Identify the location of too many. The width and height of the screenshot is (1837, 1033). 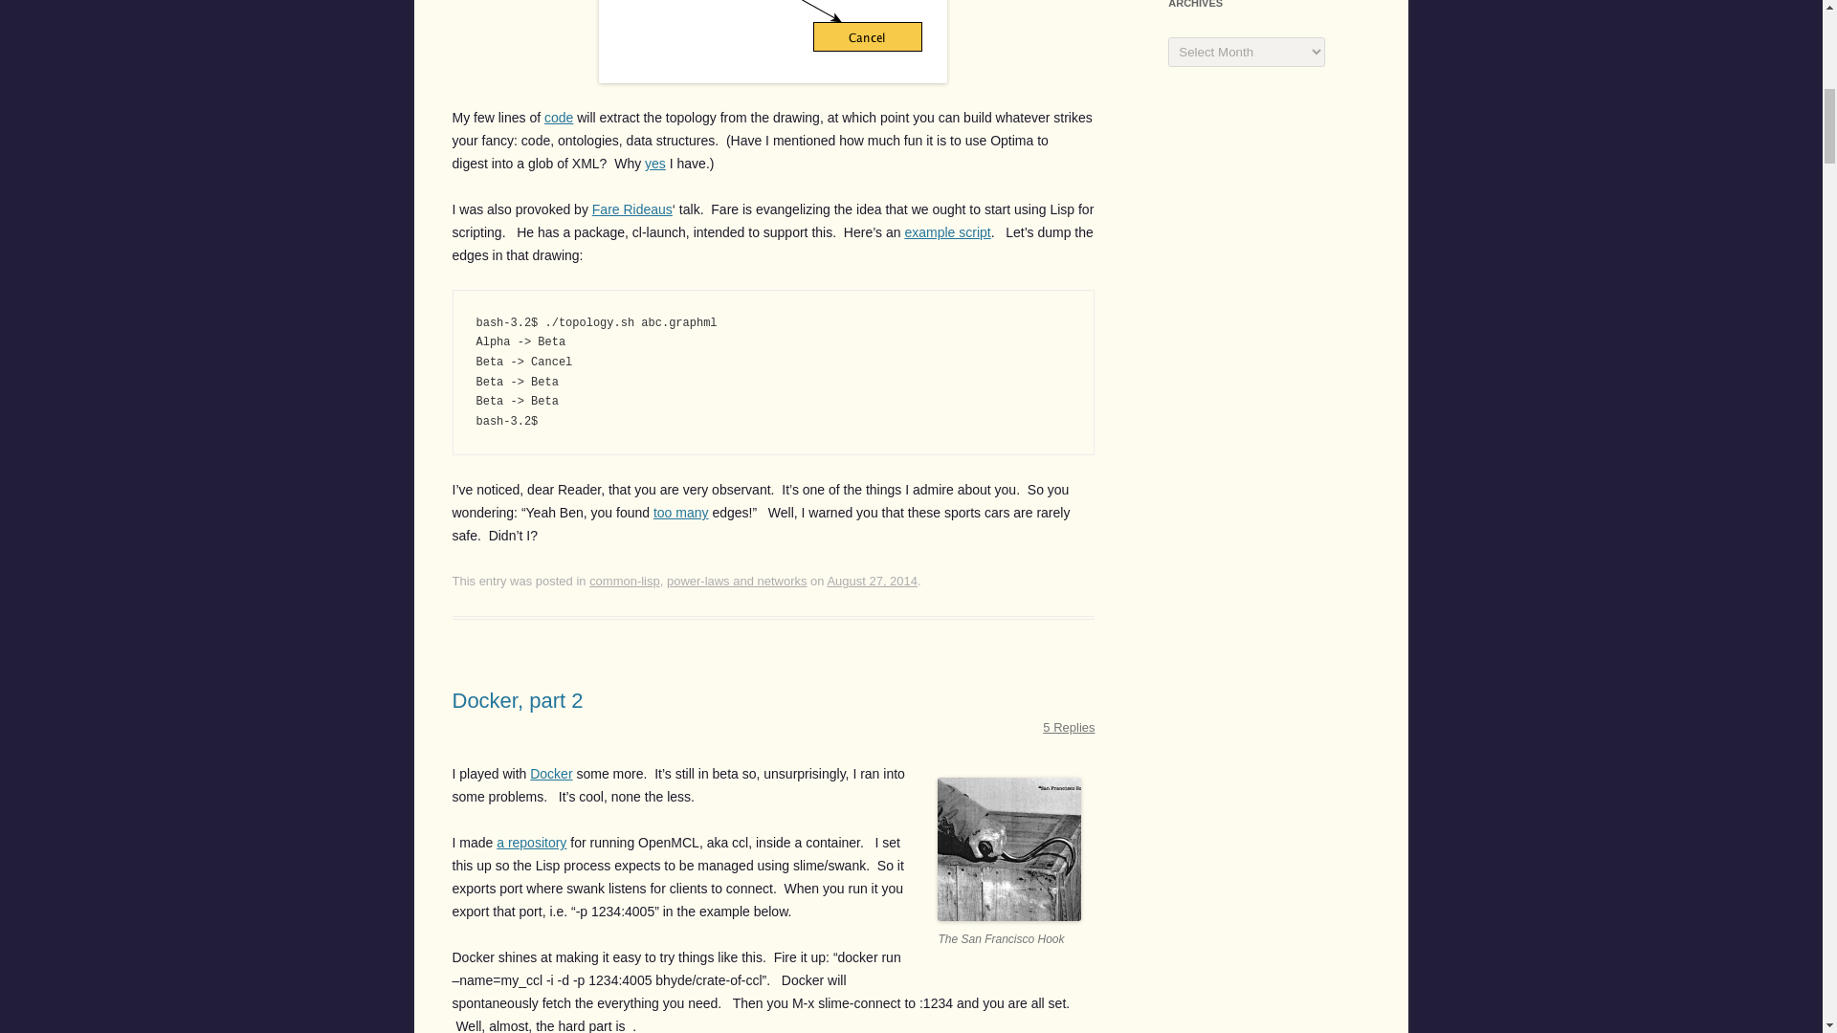
(681, 513).